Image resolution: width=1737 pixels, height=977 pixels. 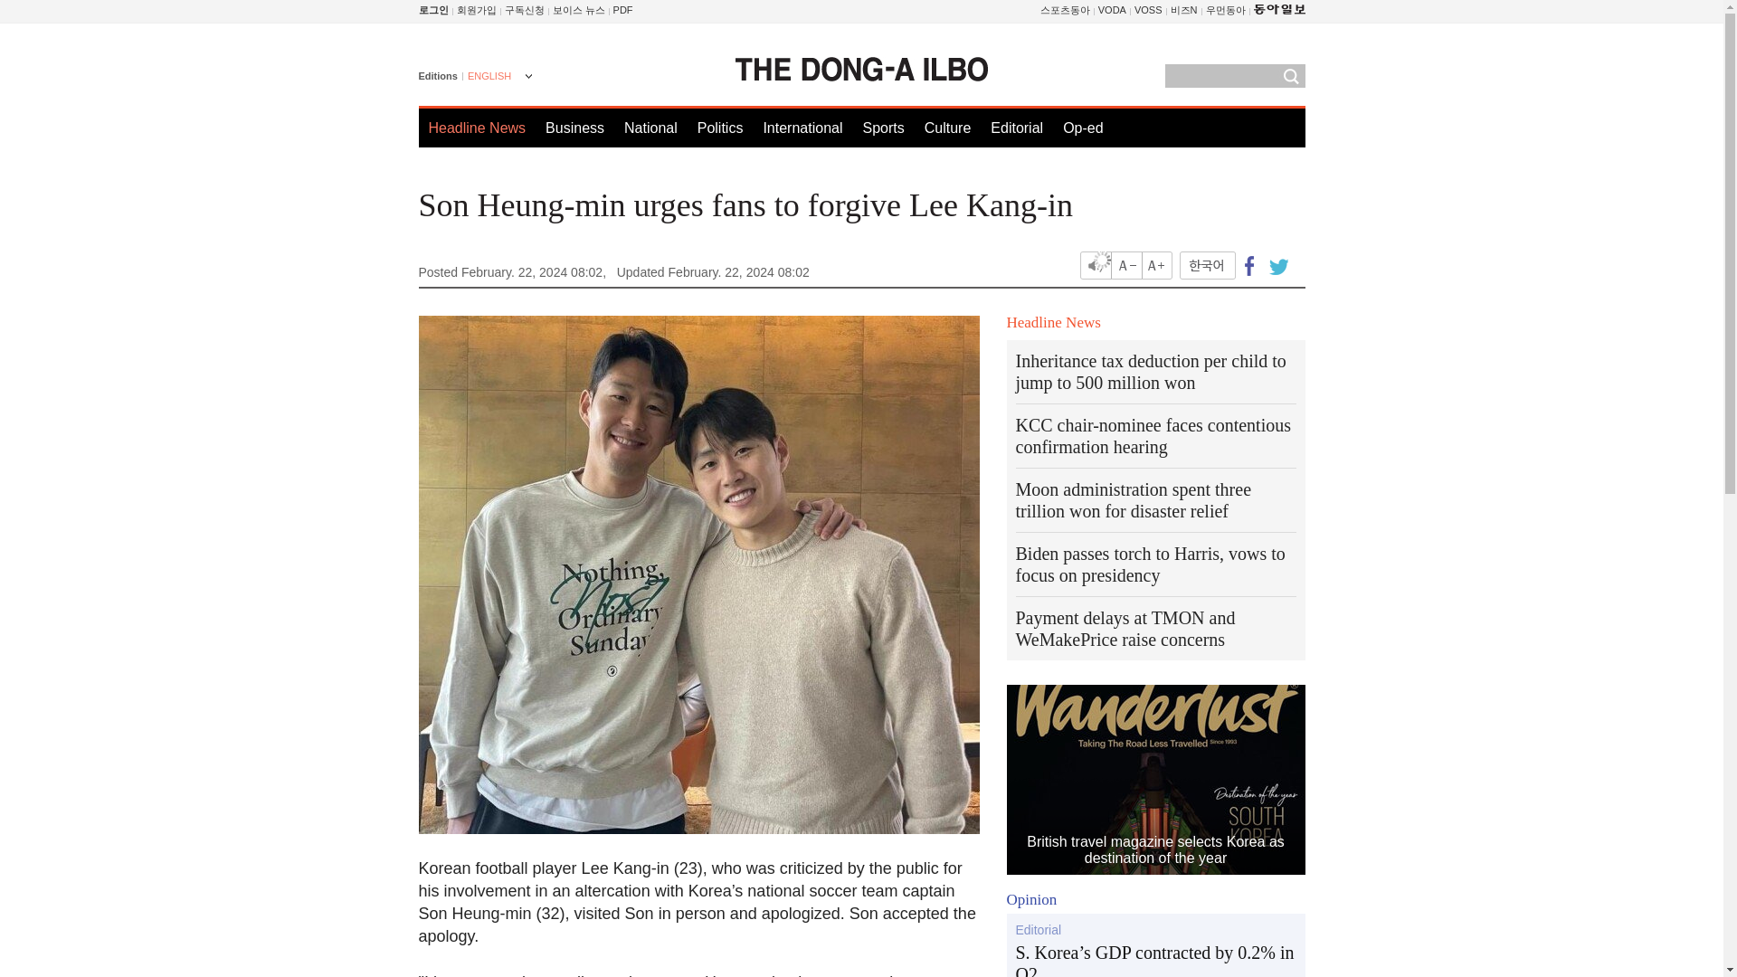 I want to click on Share this article on Facebook, so click(x=1249, y=264).